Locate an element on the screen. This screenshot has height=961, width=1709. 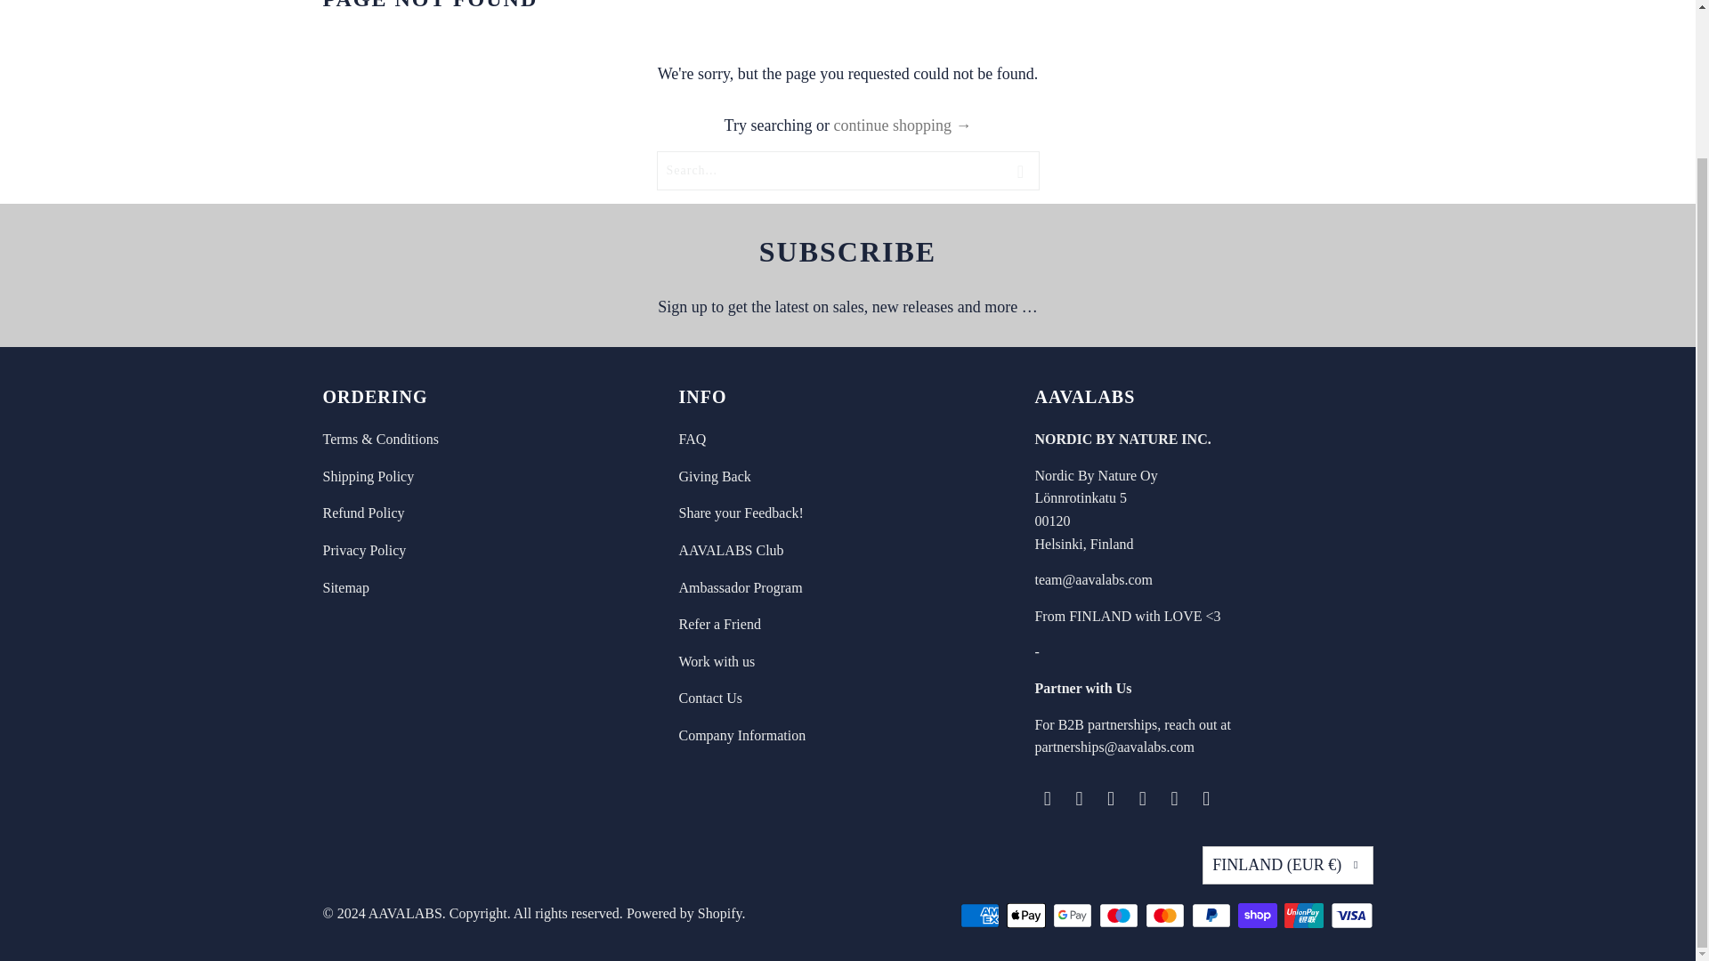
Visa is located at coordinates (1350, 916).